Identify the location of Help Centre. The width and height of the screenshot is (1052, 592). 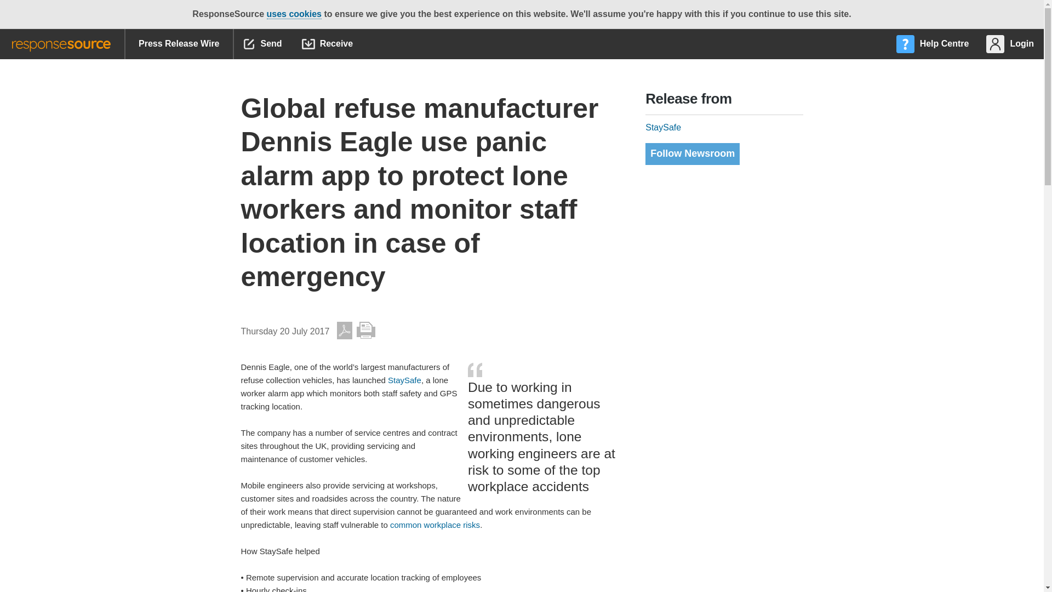
(934, 44).